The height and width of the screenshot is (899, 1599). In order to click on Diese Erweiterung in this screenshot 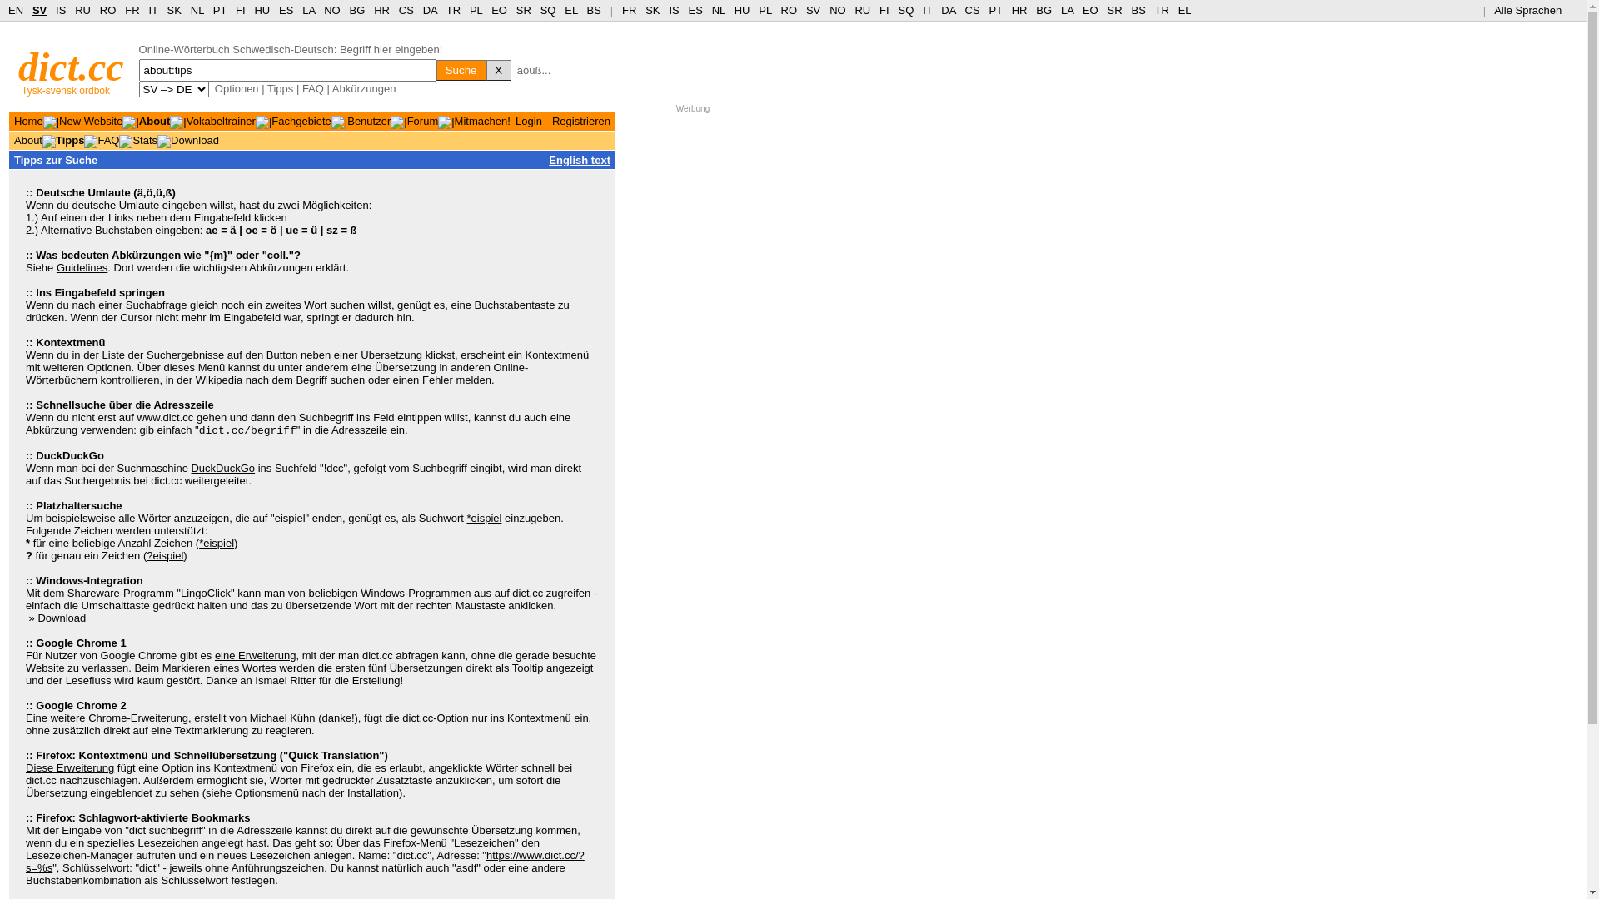, I will do `click(70, 767)`.